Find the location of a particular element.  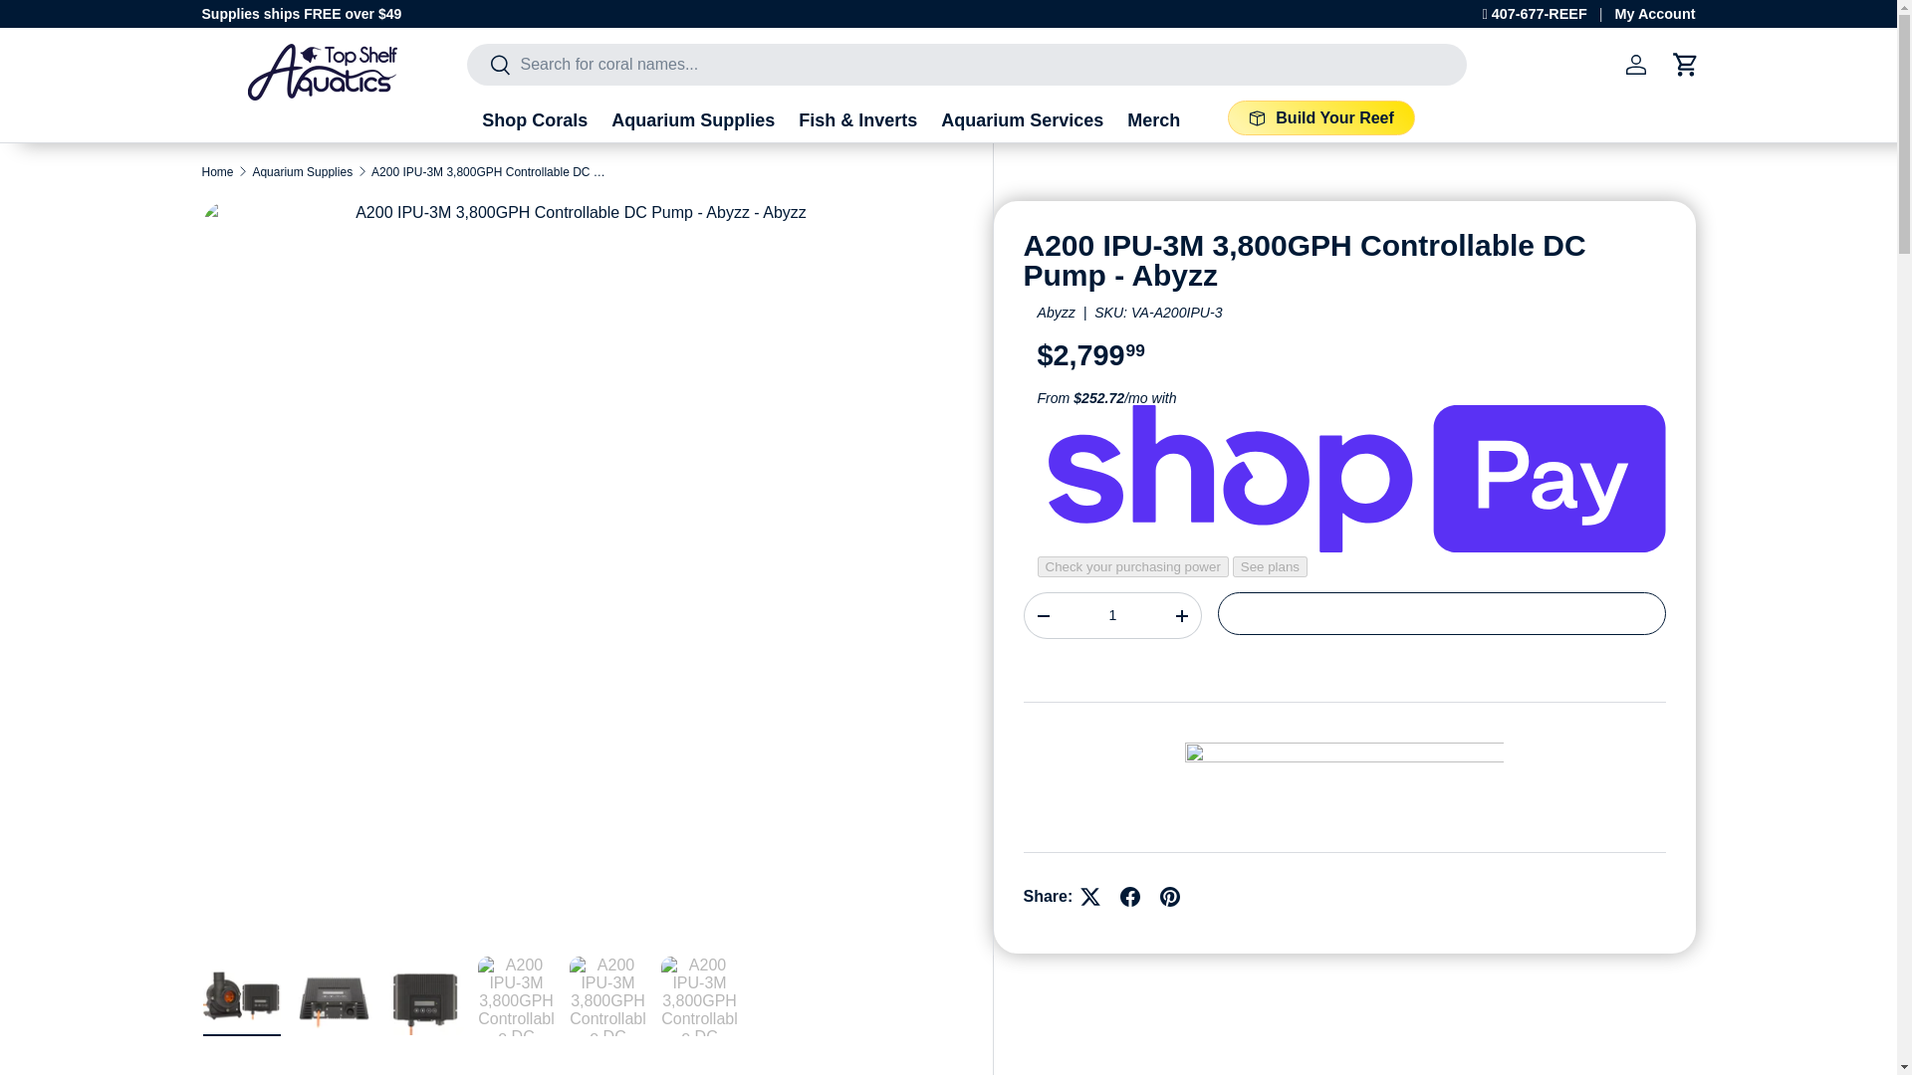

Cart is located at coordinates (1685, 64).